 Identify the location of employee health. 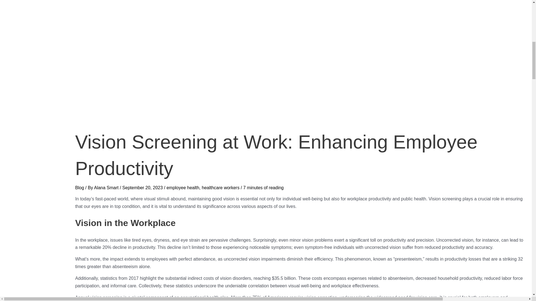
(183, 188).